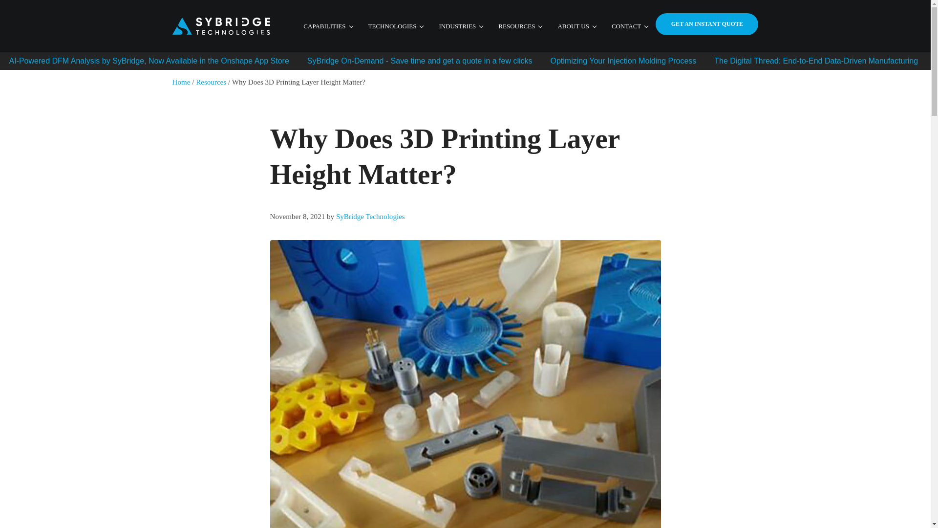  What do you see at coordinates (396, 26) in the screenshot?
I see `TECHNOLOGIES` at bounding box center [396, 26].